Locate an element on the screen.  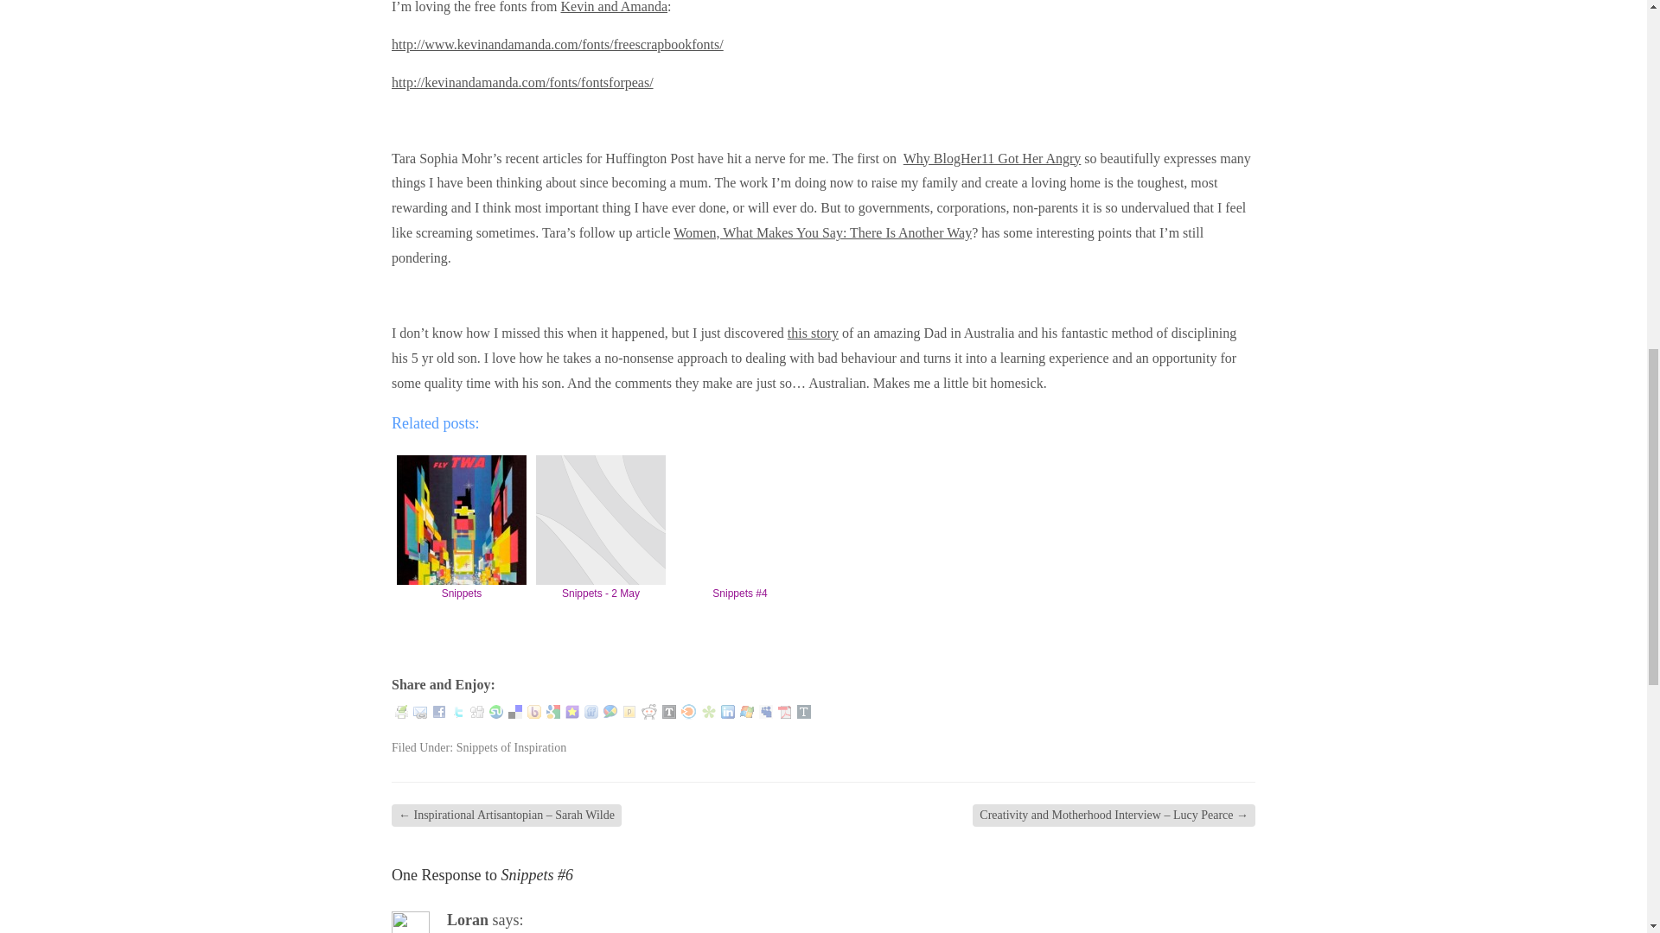
Digg is located at coordinates (477, 711).